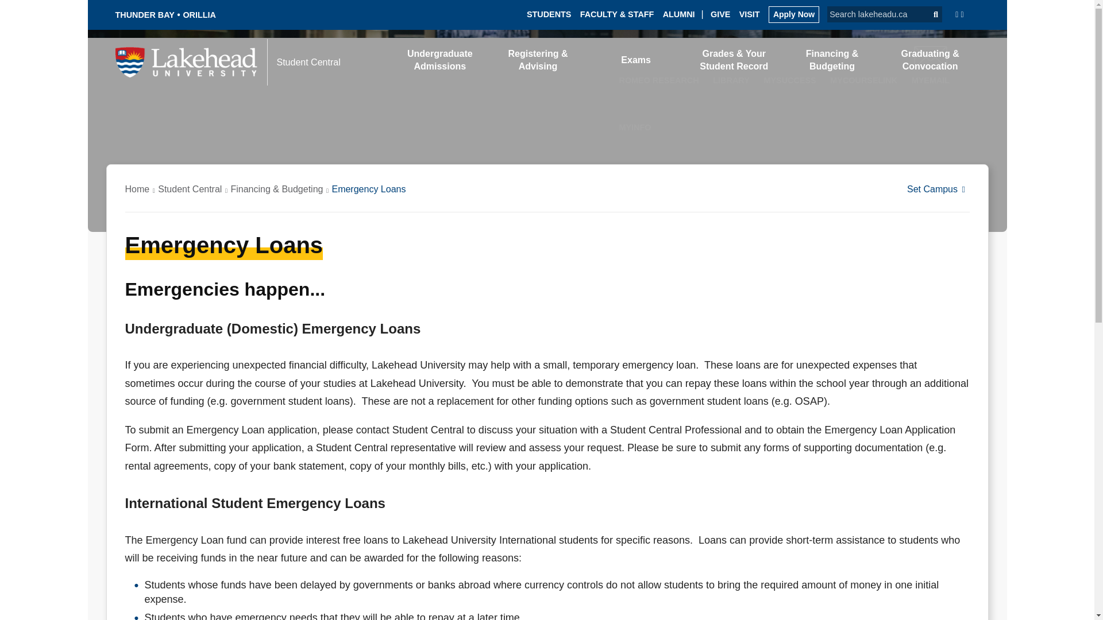 The width and height of the screenshot is (1103, 620). Describe the element at coordinates (549, 14) in the screenshot. I see `STUDENTS` at that location.